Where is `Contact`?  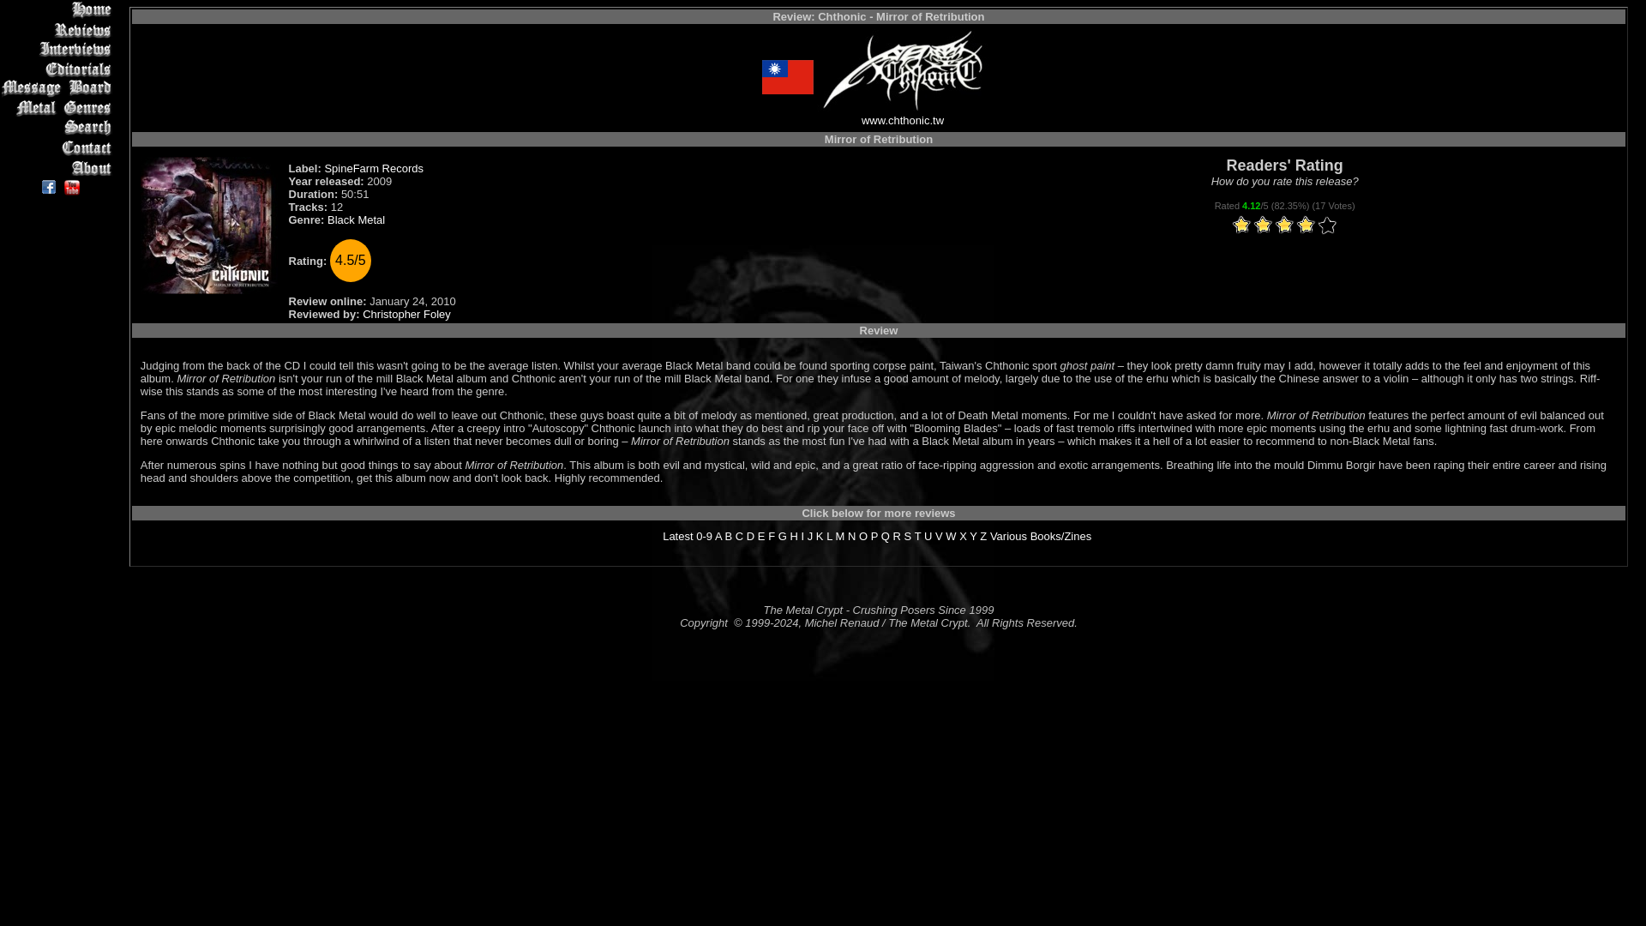
Contact is located at coordinates (58, 147).